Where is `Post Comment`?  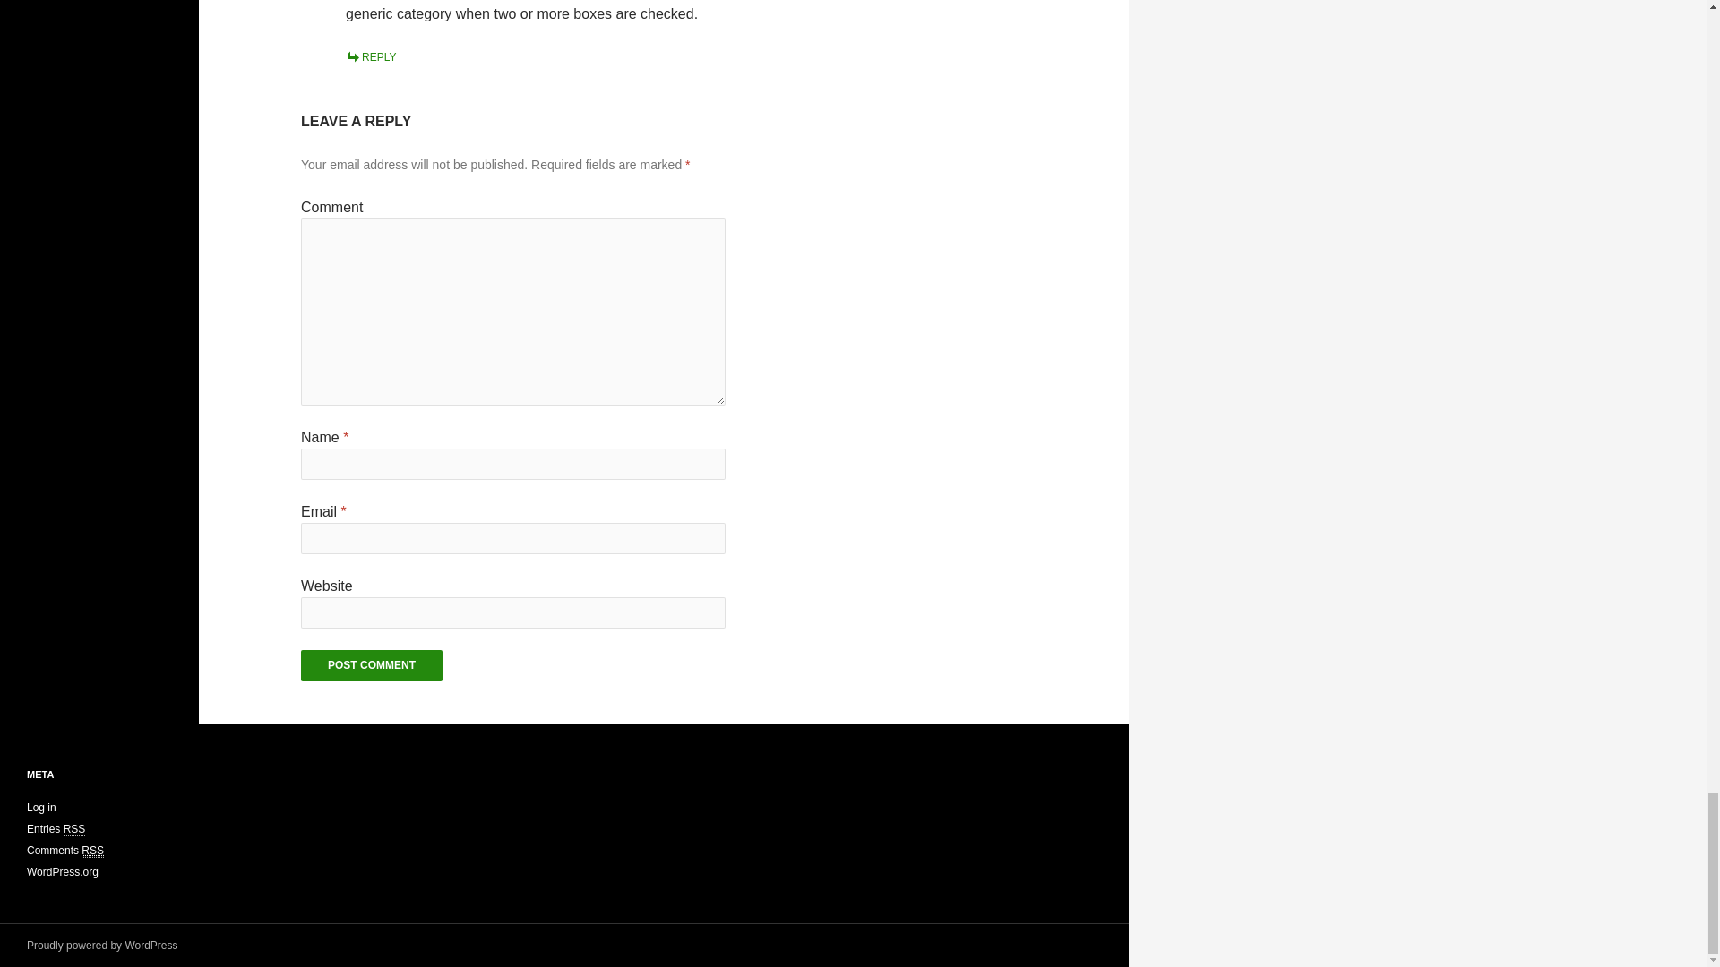 Post Comment is located at coordinates (371, 665).